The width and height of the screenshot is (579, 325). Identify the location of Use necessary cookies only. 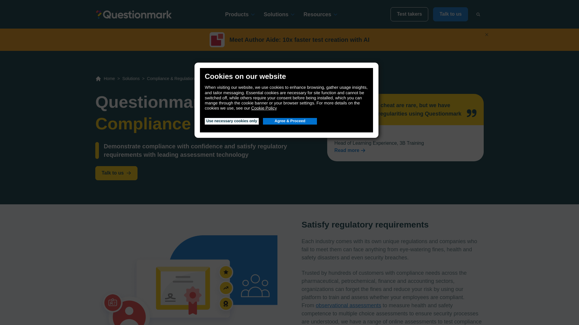
(232, 121).